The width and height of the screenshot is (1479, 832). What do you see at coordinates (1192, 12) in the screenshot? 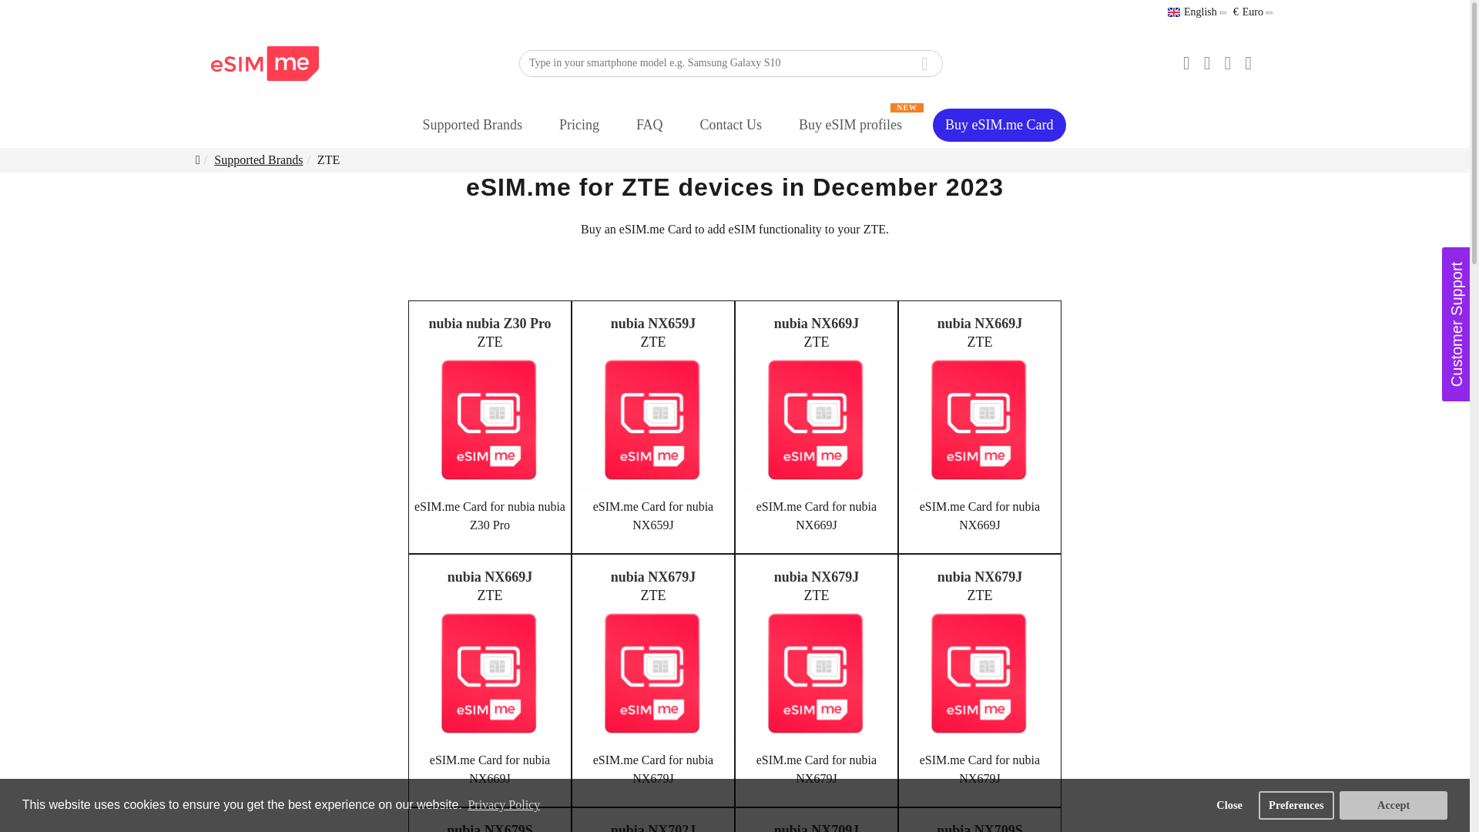
I see `English` at bounding box center [1192, 12].